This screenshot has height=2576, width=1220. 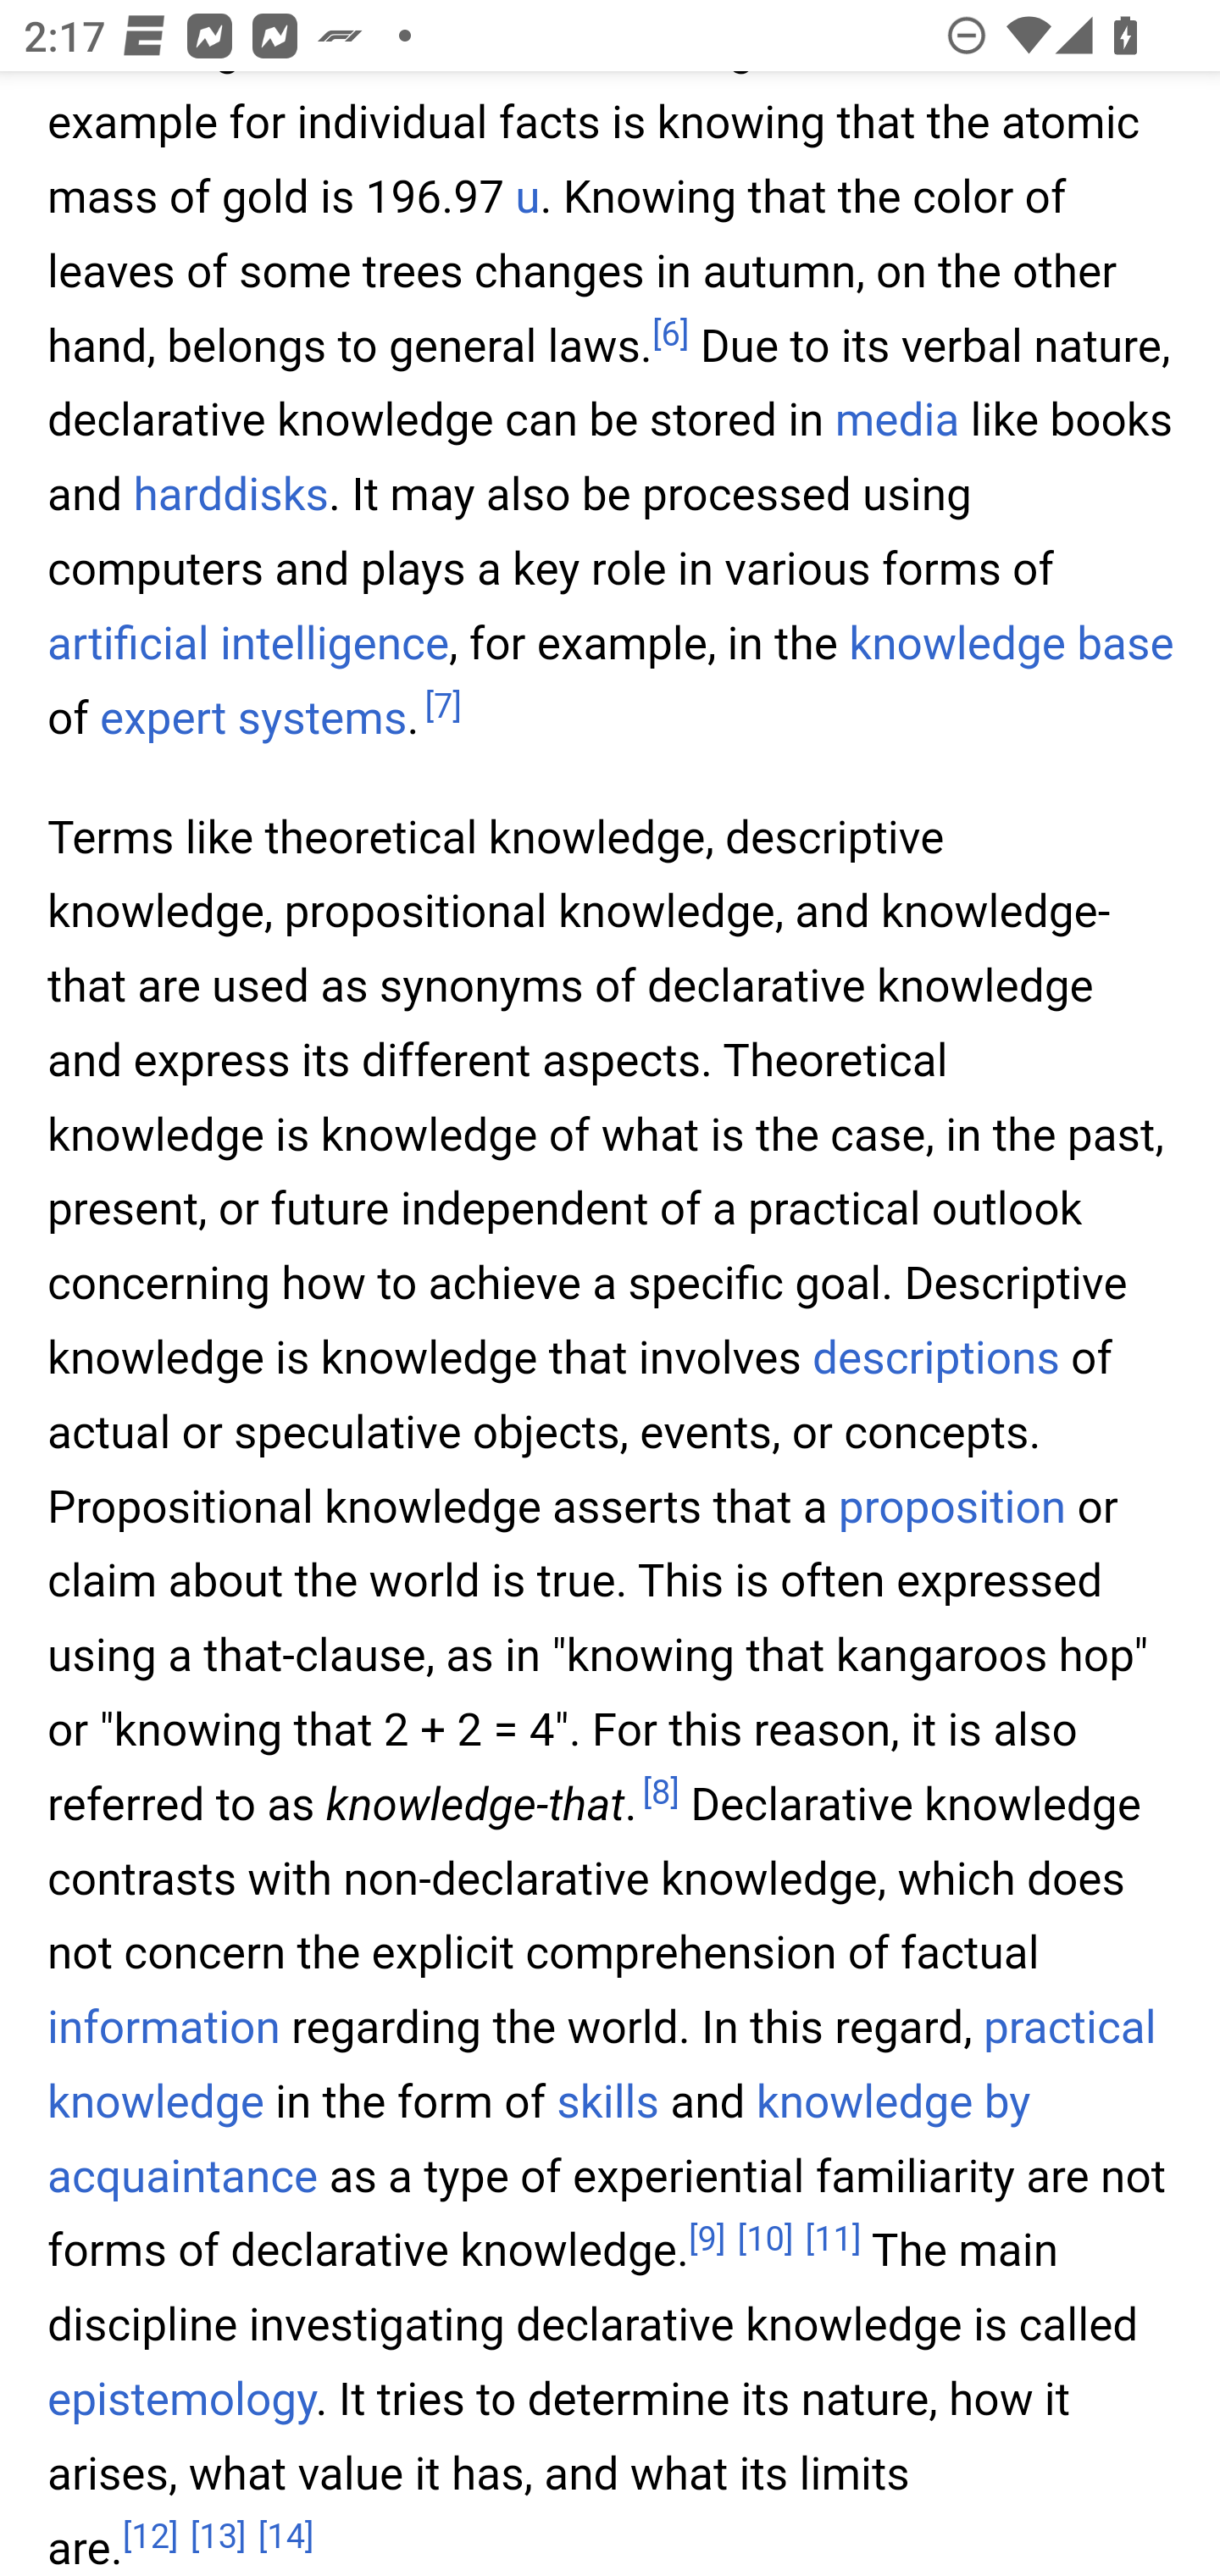 What do you see at coordinates (164, 2029) in the screenshot?
I see `information` at bounding box center [164, 2029].